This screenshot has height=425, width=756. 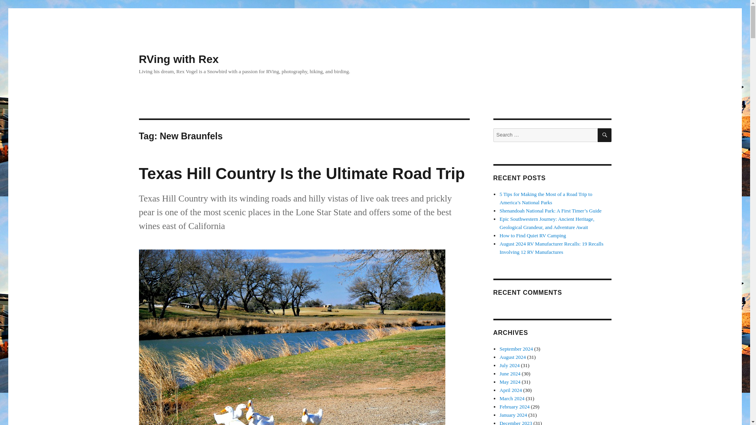 I want to click on How to Find Quiet RV Camping, so click(x=533, y=235).